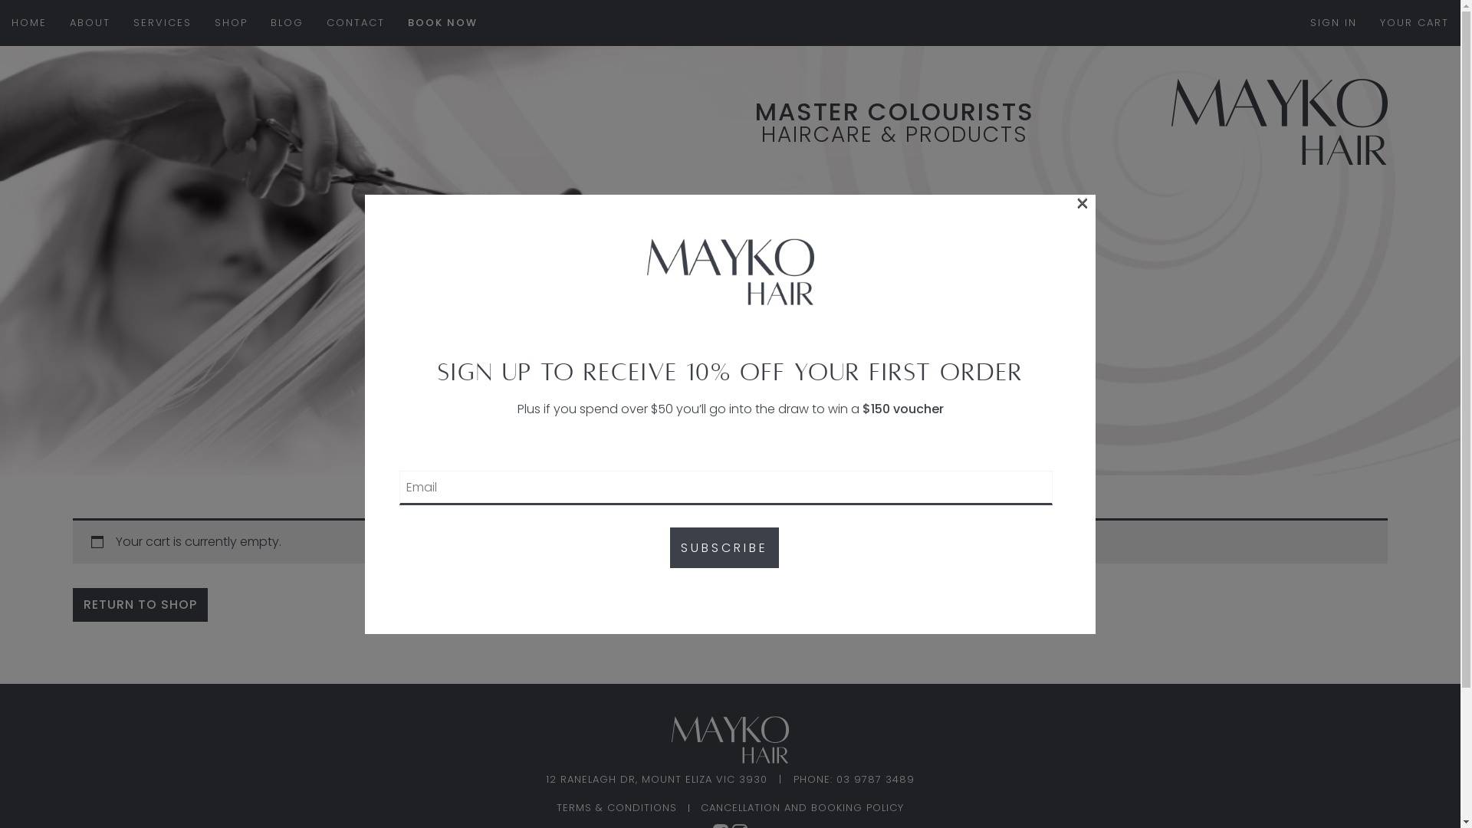  What do you see at coordinates (90, 23) in the screenshot?
I see `ABOUT` at bounding box center [90, 23].